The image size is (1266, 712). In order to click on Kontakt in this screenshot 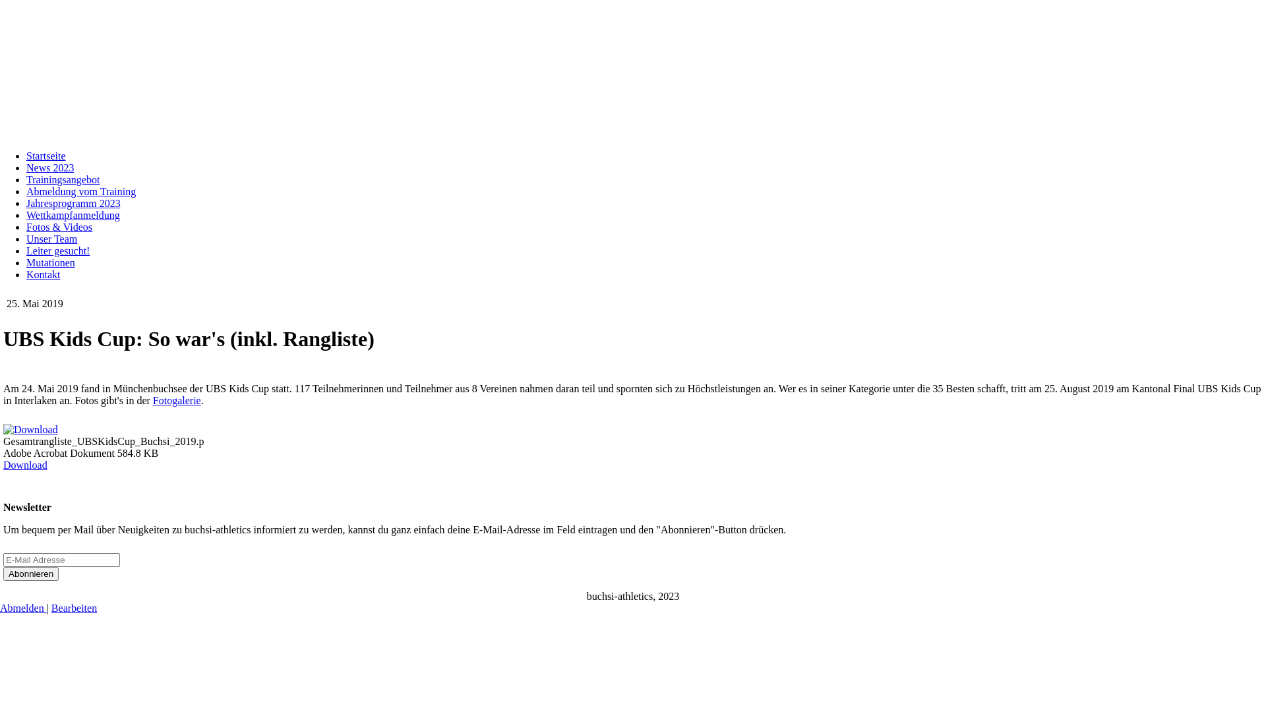, I will do `click(44, 274)`.